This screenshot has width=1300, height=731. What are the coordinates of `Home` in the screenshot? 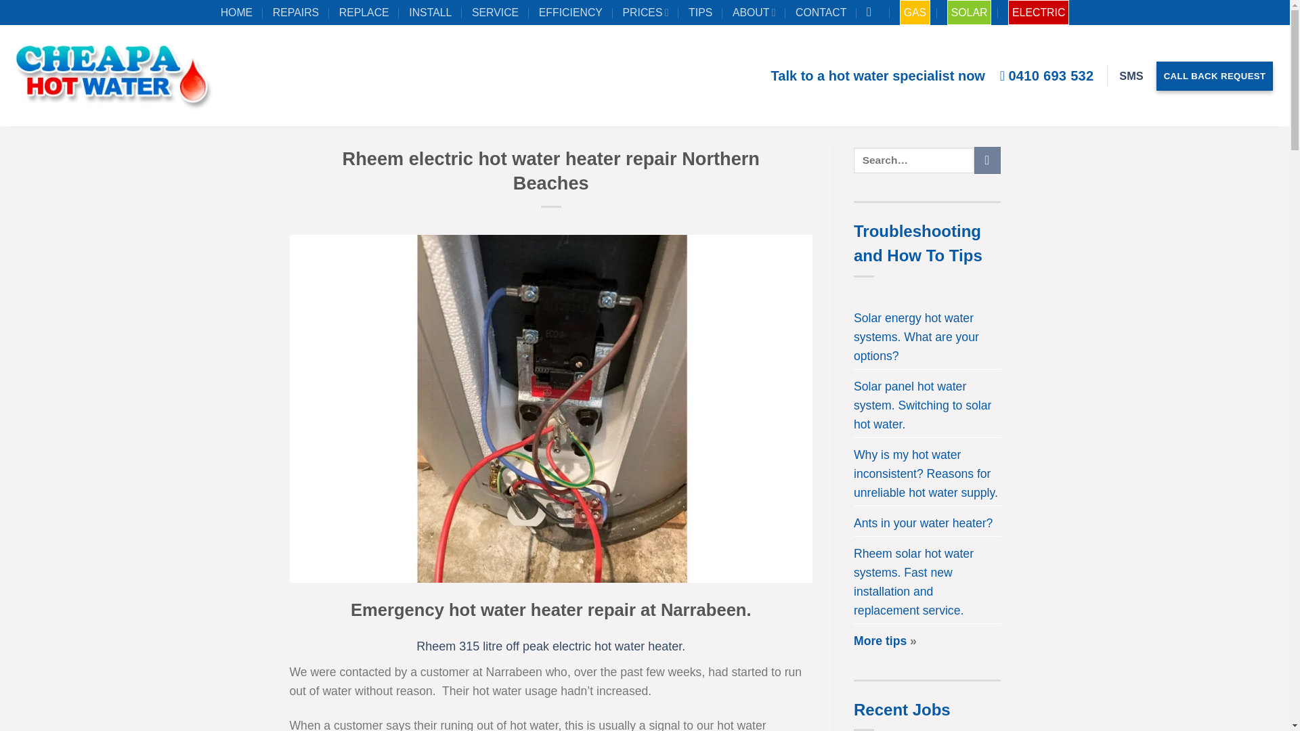 It's located at (238, 12).